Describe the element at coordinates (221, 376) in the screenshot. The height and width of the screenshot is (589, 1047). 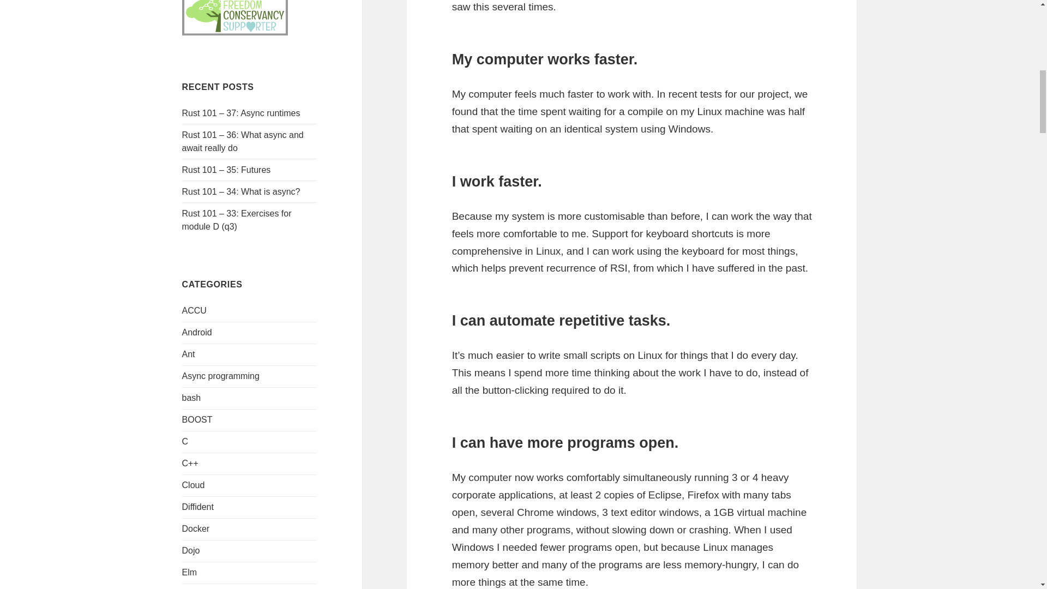
I see `Async programming` at that location.